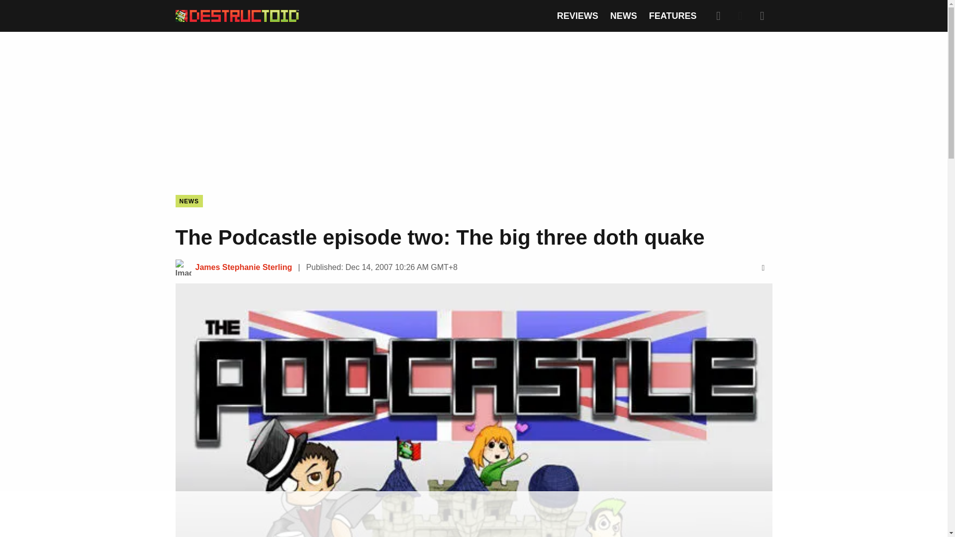 The image size is (955, 537). I want to click on NEWS, so click(189, 201).